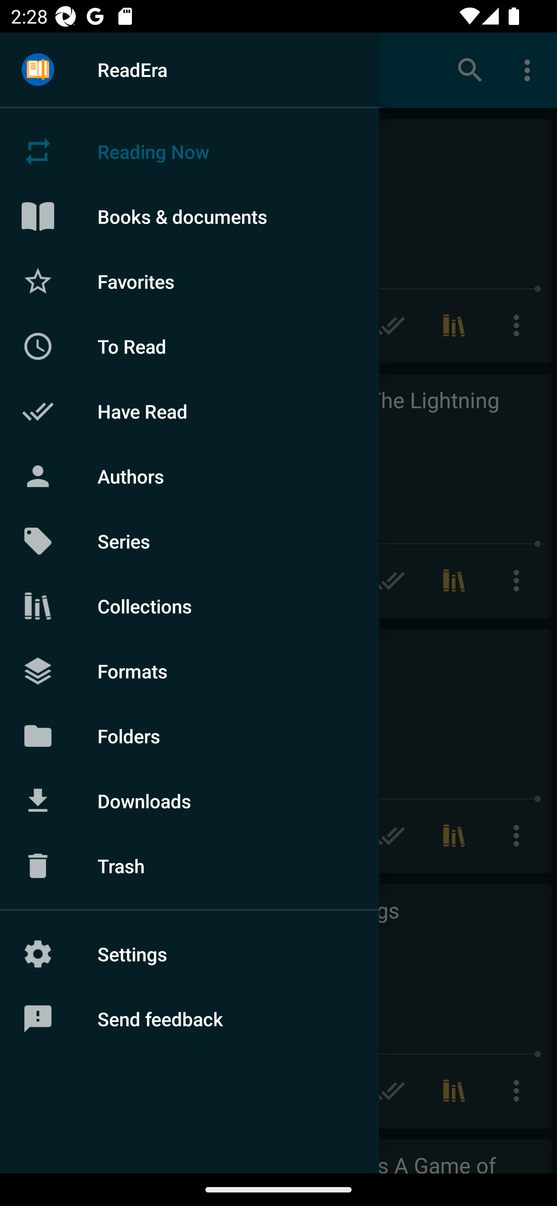 The image size is (557, 1206). Describe the element at coordinates (190, 954) in the screenshot. I see `Settings` at that location.